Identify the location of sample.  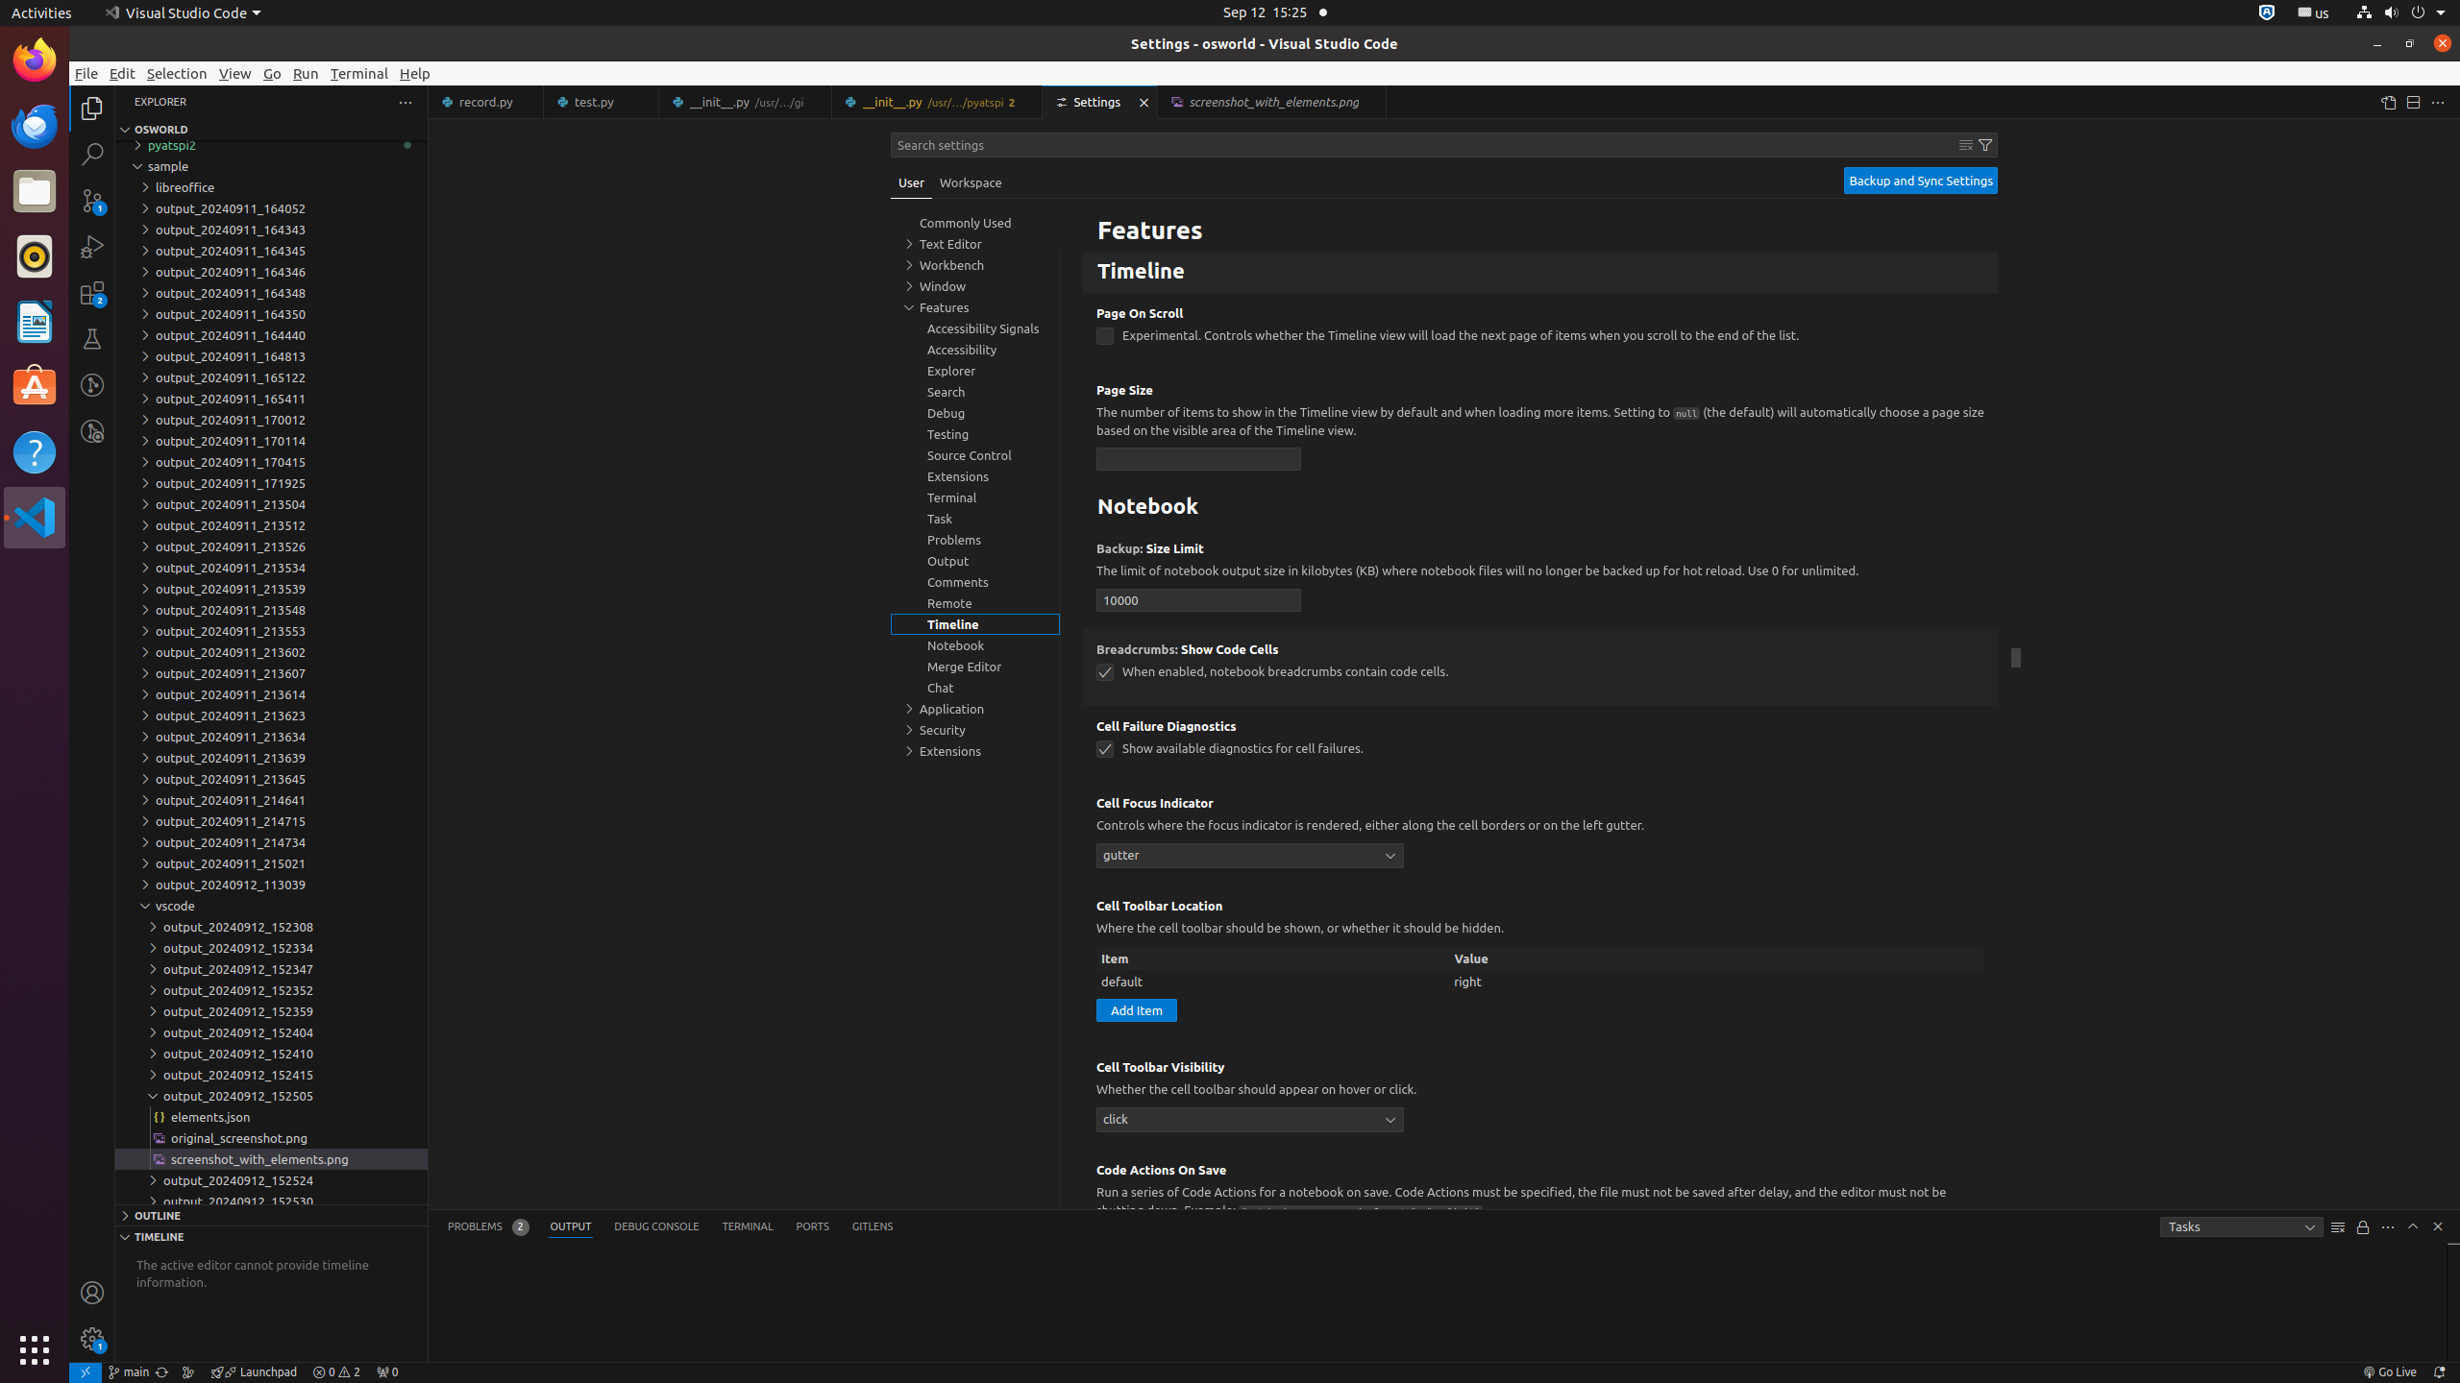
(271, 166).